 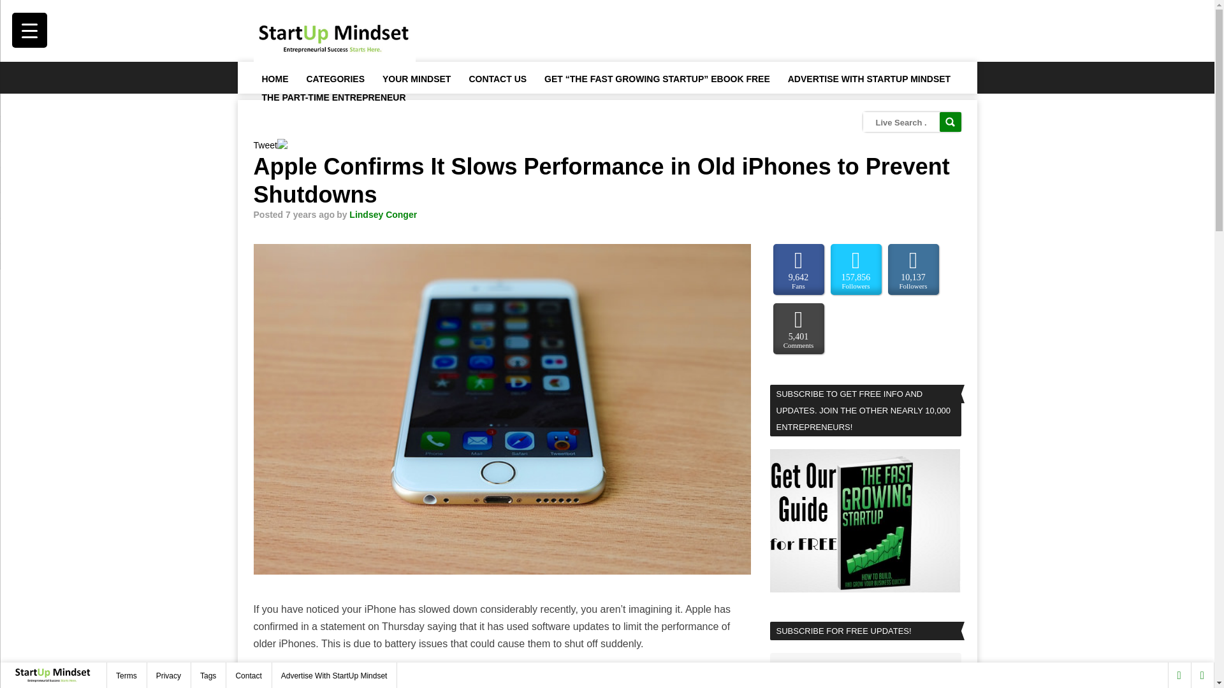 I want to click on CONTACT US, so click(x=497, y=78).